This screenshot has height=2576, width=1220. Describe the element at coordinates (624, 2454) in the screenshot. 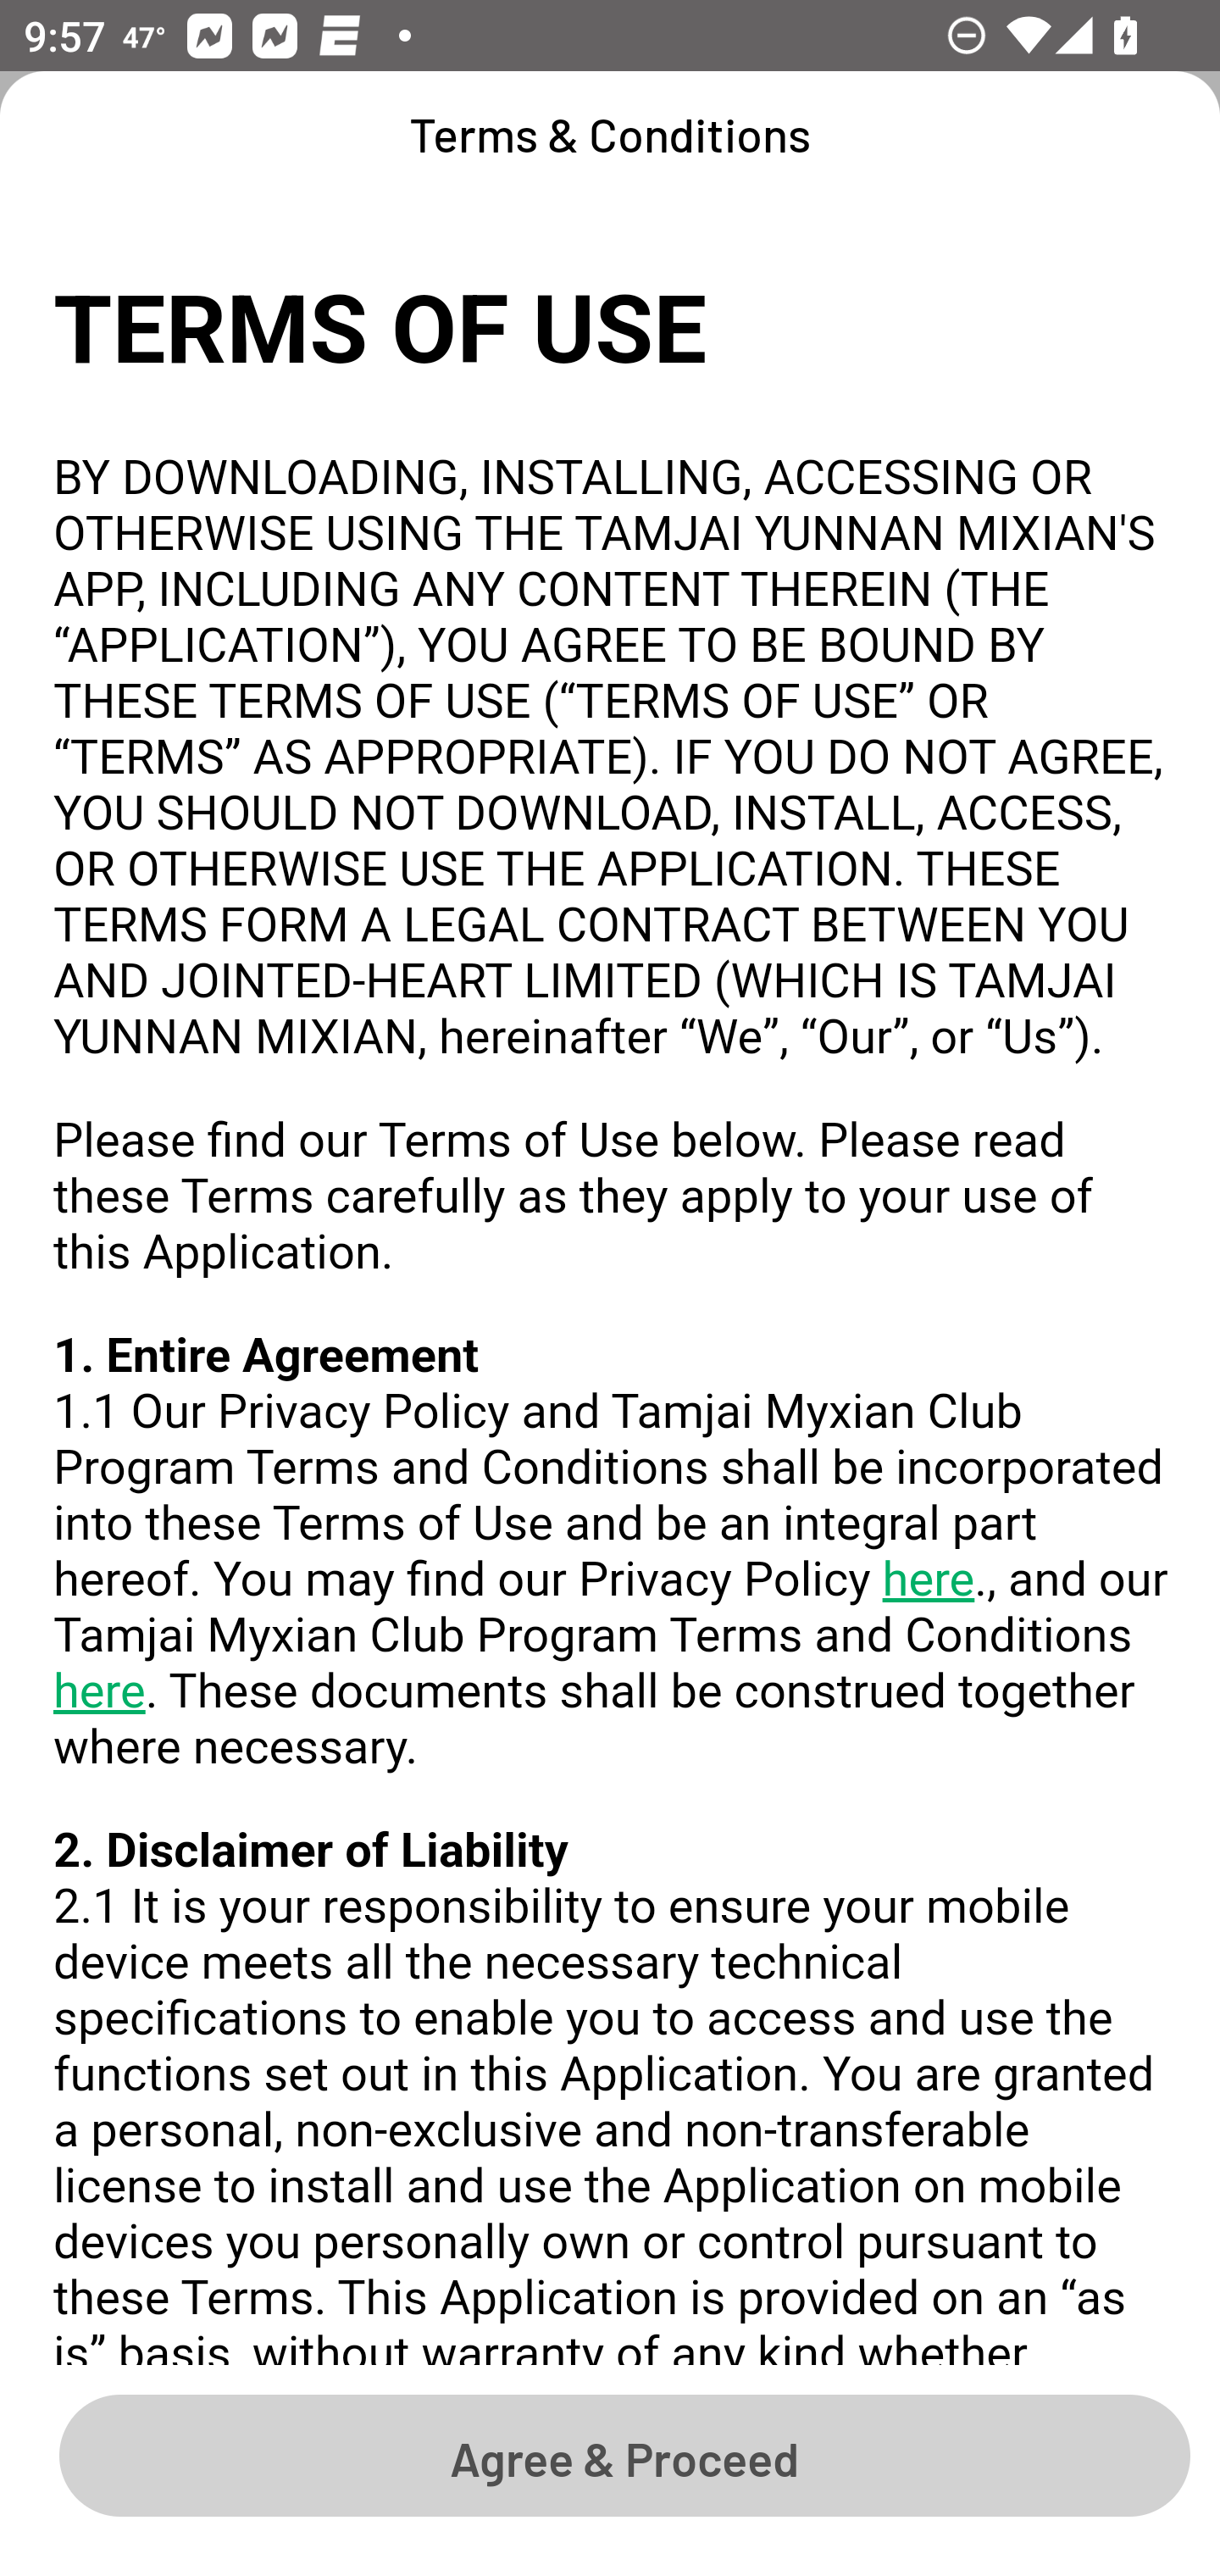

I see `Agree & Proceed` at that location.